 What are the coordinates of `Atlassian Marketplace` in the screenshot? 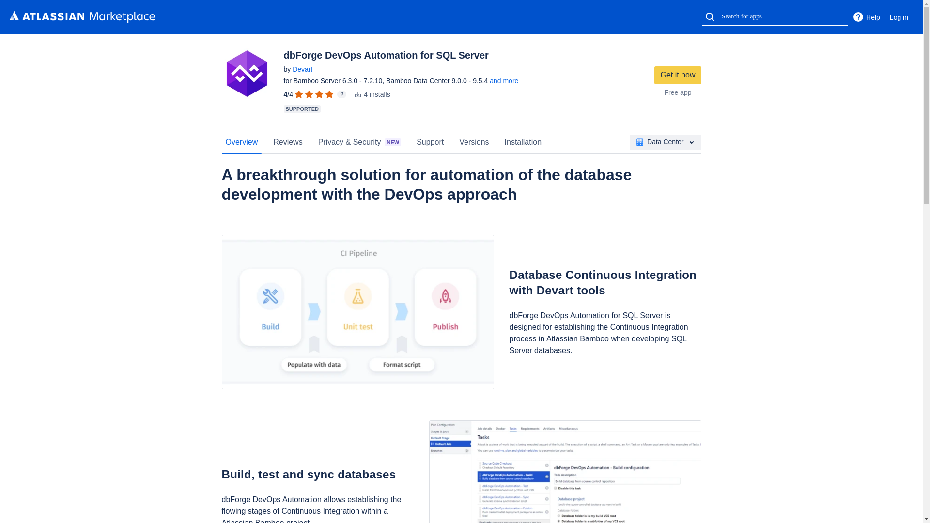 It's located at (82, 16).